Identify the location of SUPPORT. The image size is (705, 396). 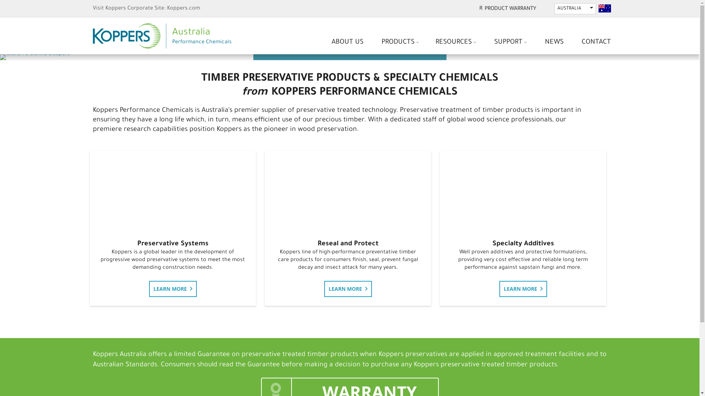
(510, 43).